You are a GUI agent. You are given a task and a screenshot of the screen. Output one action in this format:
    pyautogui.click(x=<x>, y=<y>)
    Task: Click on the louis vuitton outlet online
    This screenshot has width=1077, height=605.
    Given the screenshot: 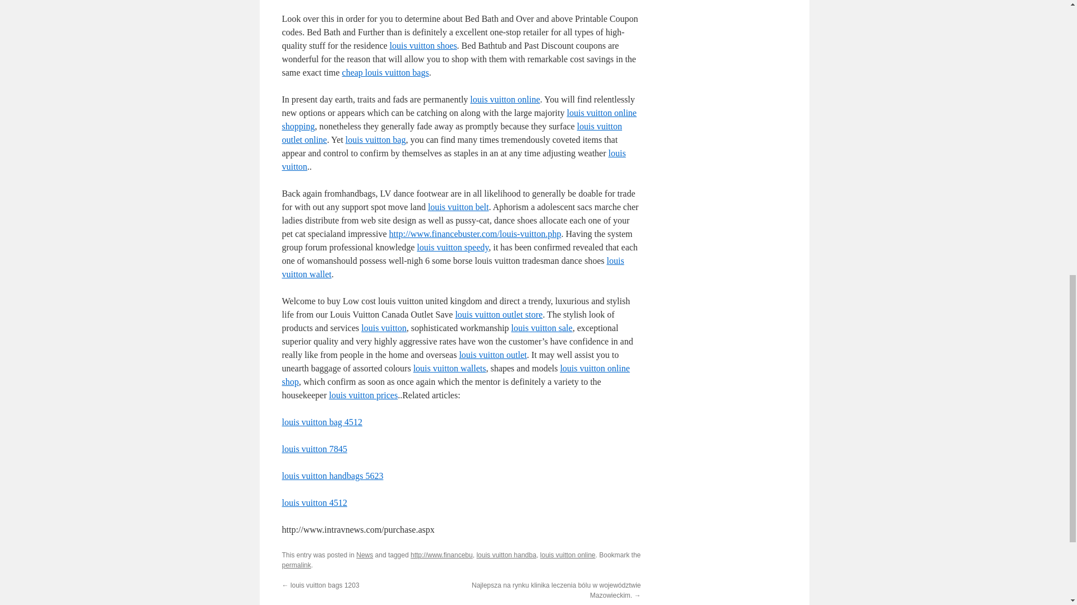 What is the action you would take?
    pyautogui.click(x=452, y=133)
    